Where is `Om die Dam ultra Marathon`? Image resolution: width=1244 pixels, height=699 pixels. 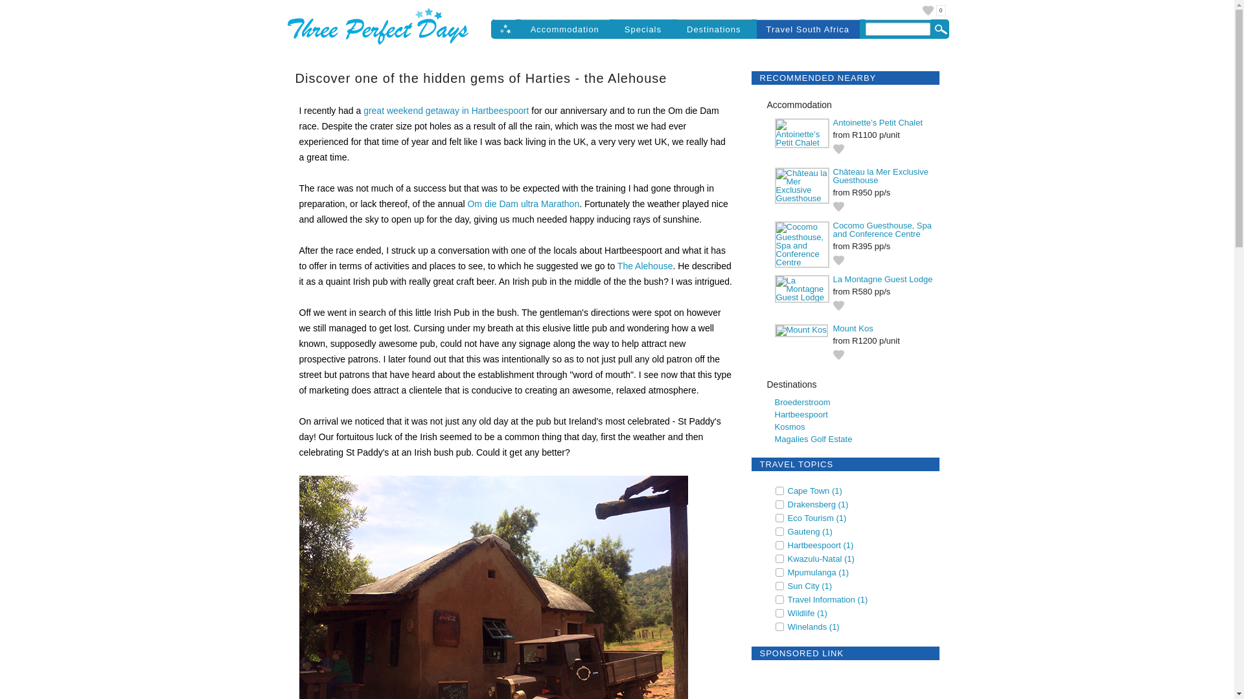 Om die Dam ultra Marathon is located at coordinates (524, 203).